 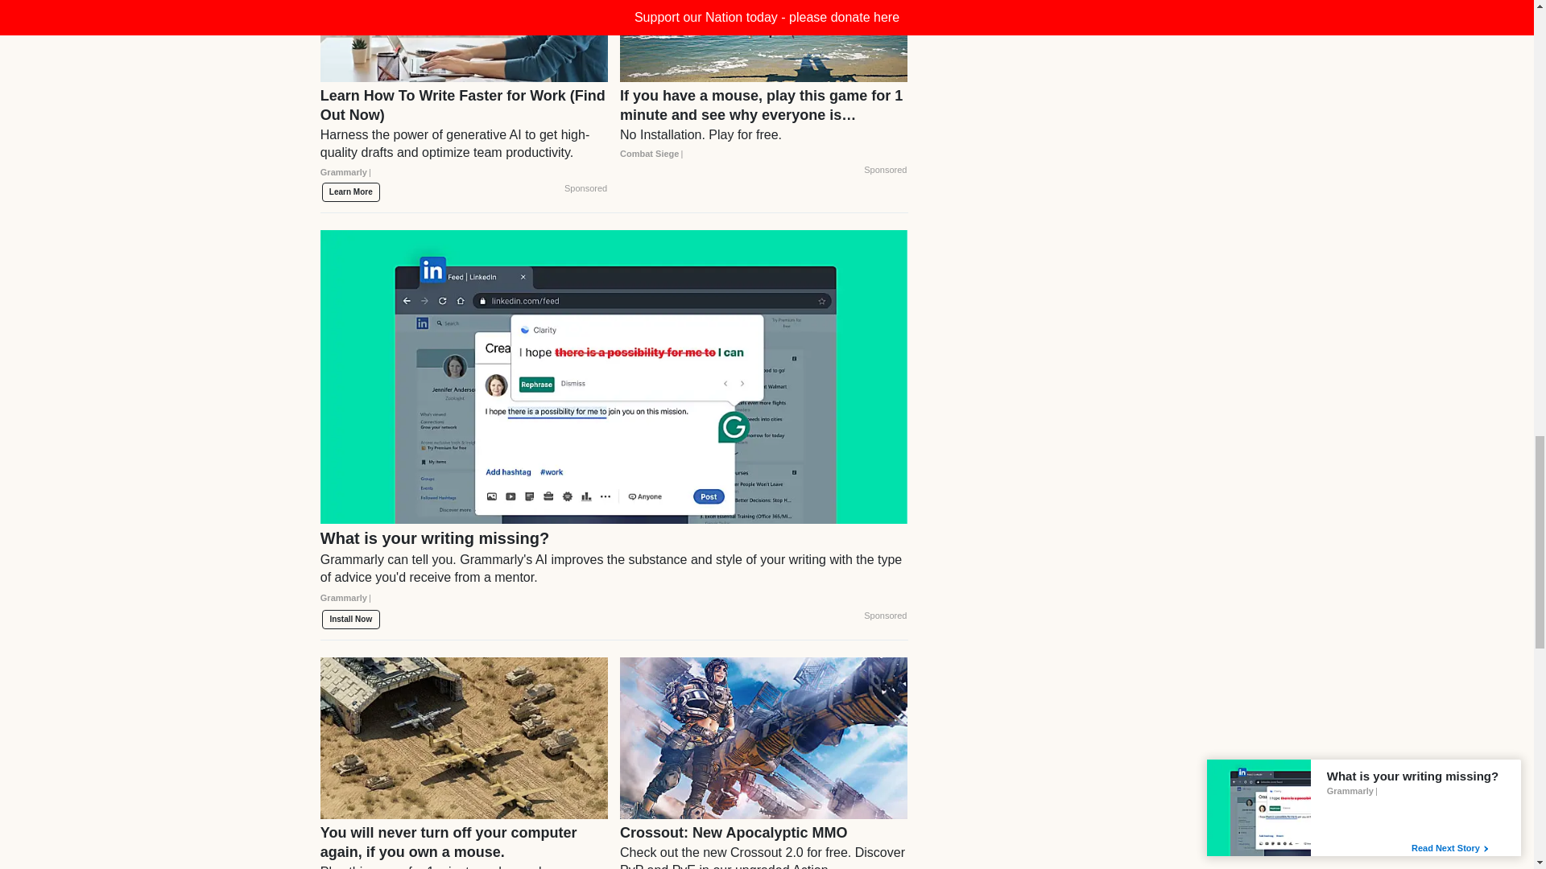 What do you see at coordinates (585, 188) in the screenshot?
I see `Sponsored` at bounding box center [585, 188].